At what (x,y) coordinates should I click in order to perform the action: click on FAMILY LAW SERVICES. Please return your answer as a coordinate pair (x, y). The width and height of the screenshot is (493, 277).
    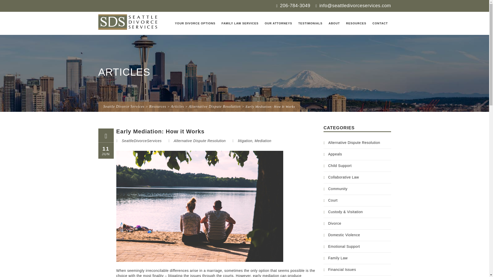
    Looking at the image, I should click on (240, 23).